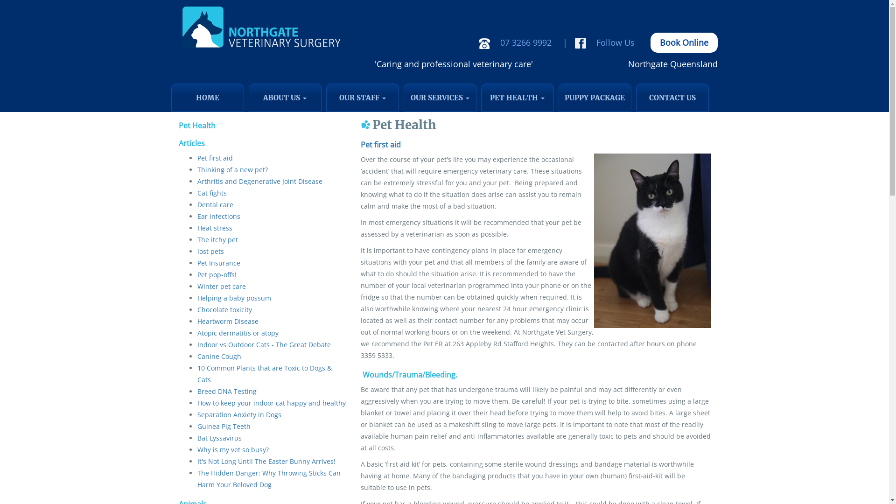 This screenshot has width=896, height=504. I want to click on Pet first aid, so click(380, 145).